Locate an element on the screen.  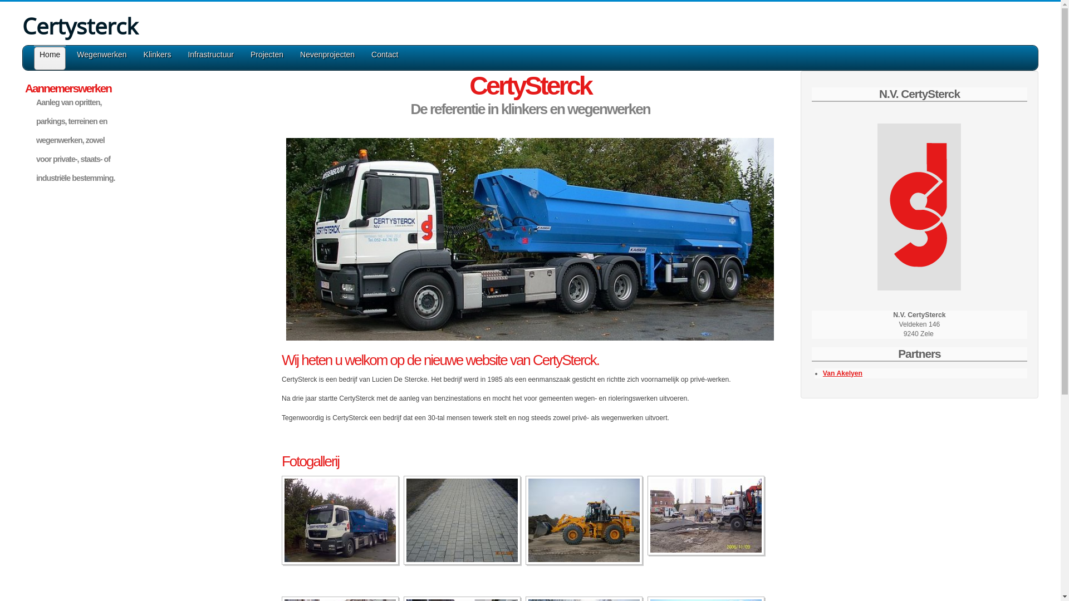
Nevenprojecten is located at coordinates (327, 59).